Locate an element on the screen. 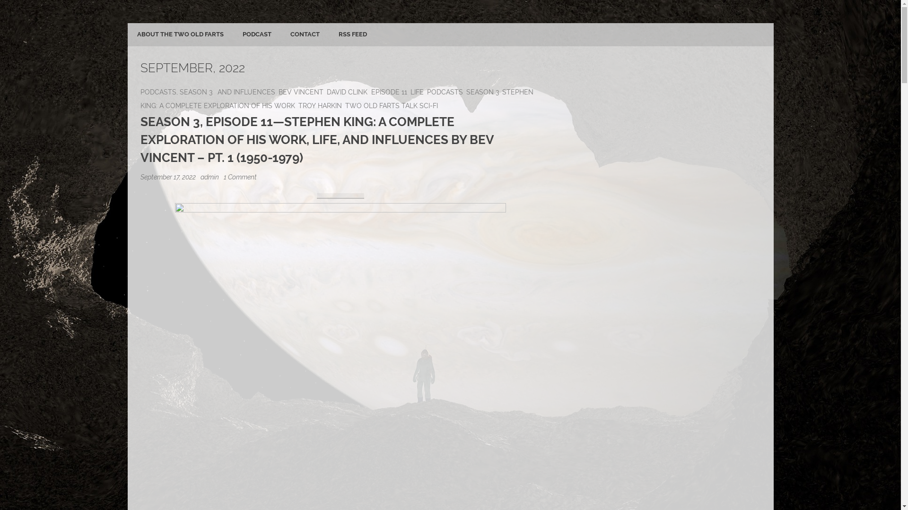 This screenshot has height=510, width=908. BEV VINCENT is located at coordinates (301, 92).